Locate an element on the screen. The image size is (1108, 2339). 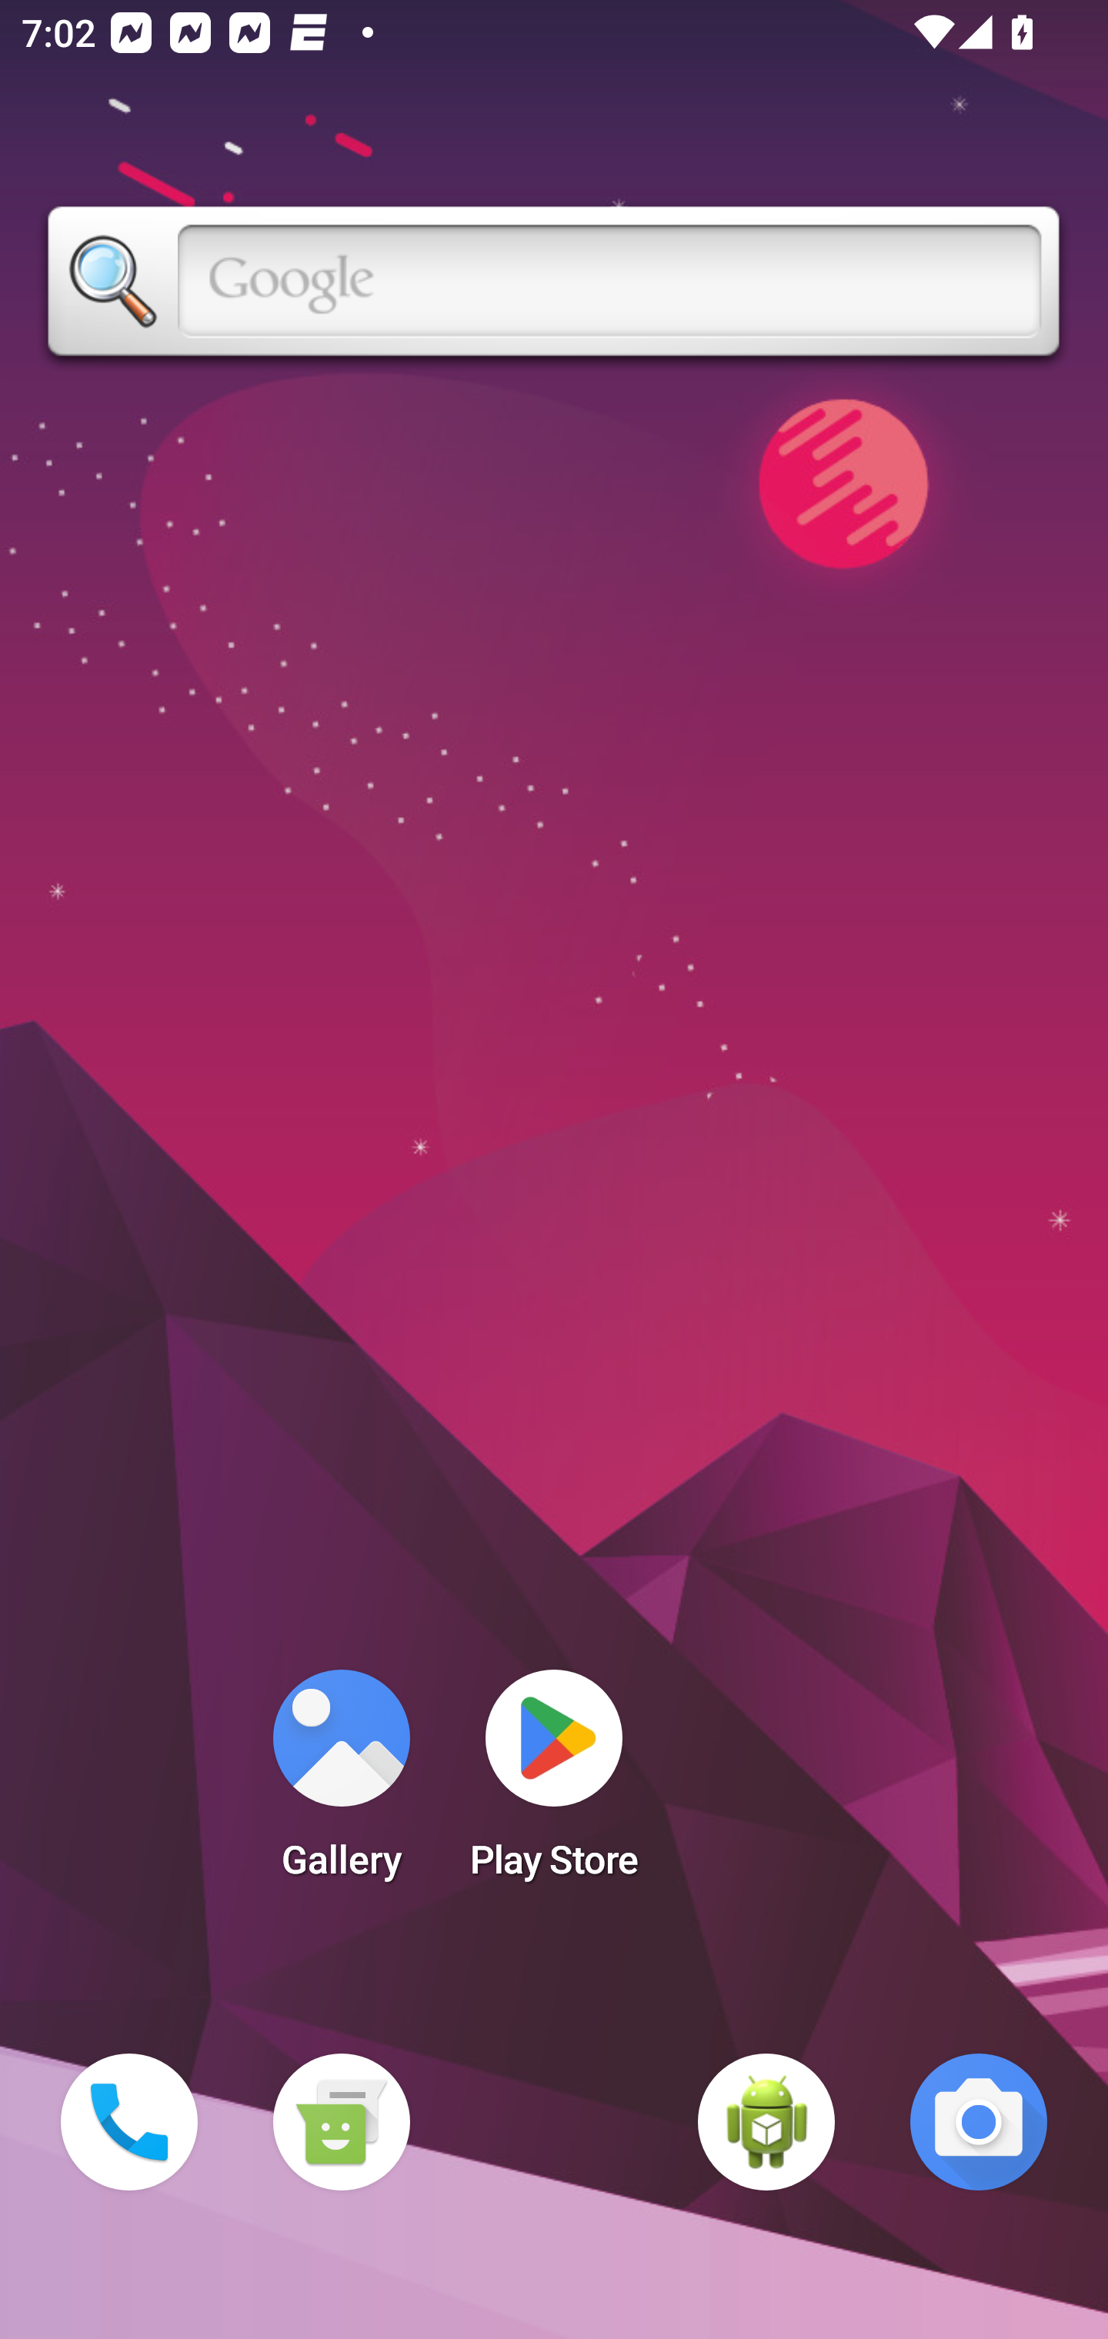
Phone is located at coordinates (129, 2122).